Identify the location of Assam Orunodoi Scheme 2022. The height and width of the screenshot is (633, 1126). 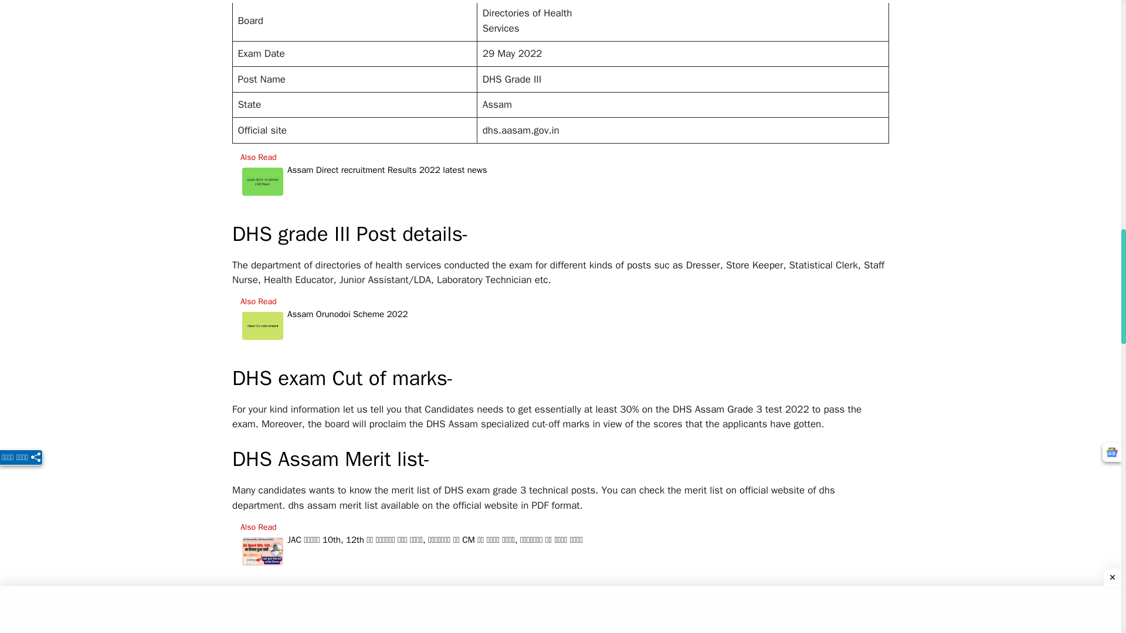
(347, 326).